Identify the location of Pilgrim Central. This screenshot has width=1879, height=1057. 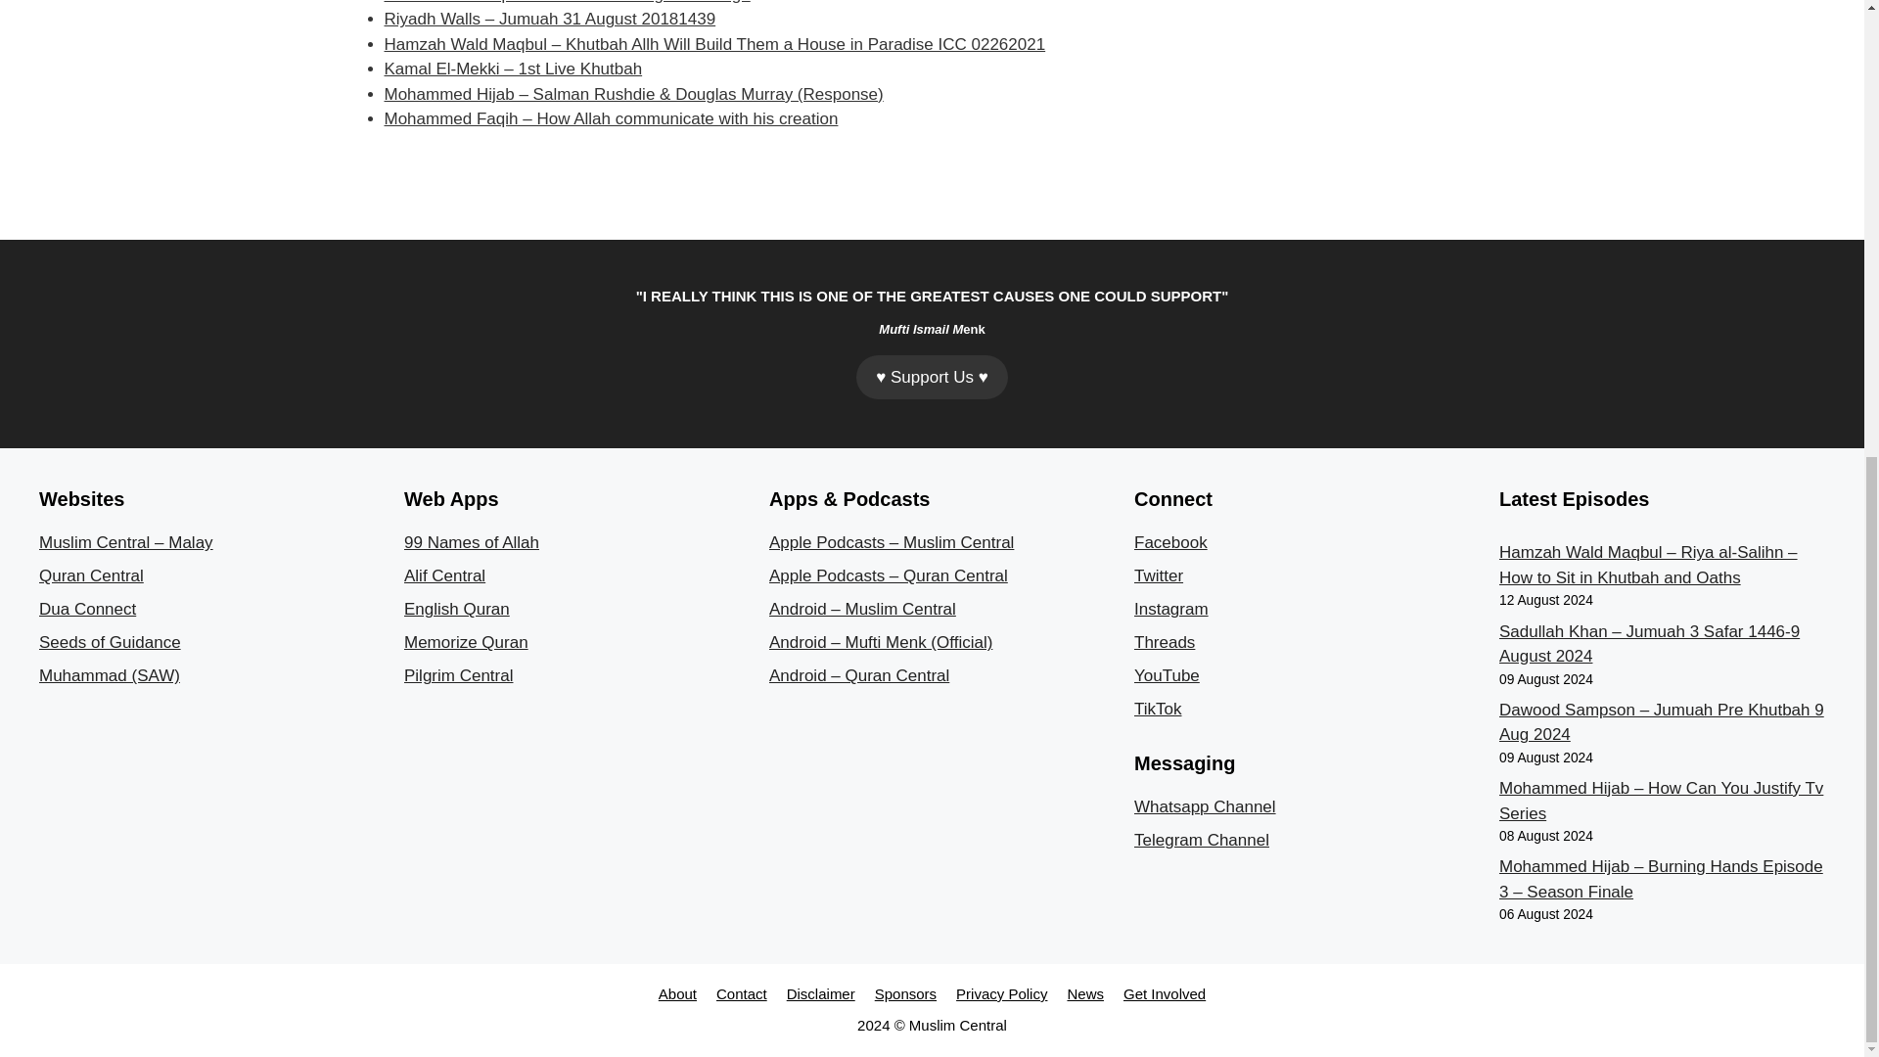
(458, 675).